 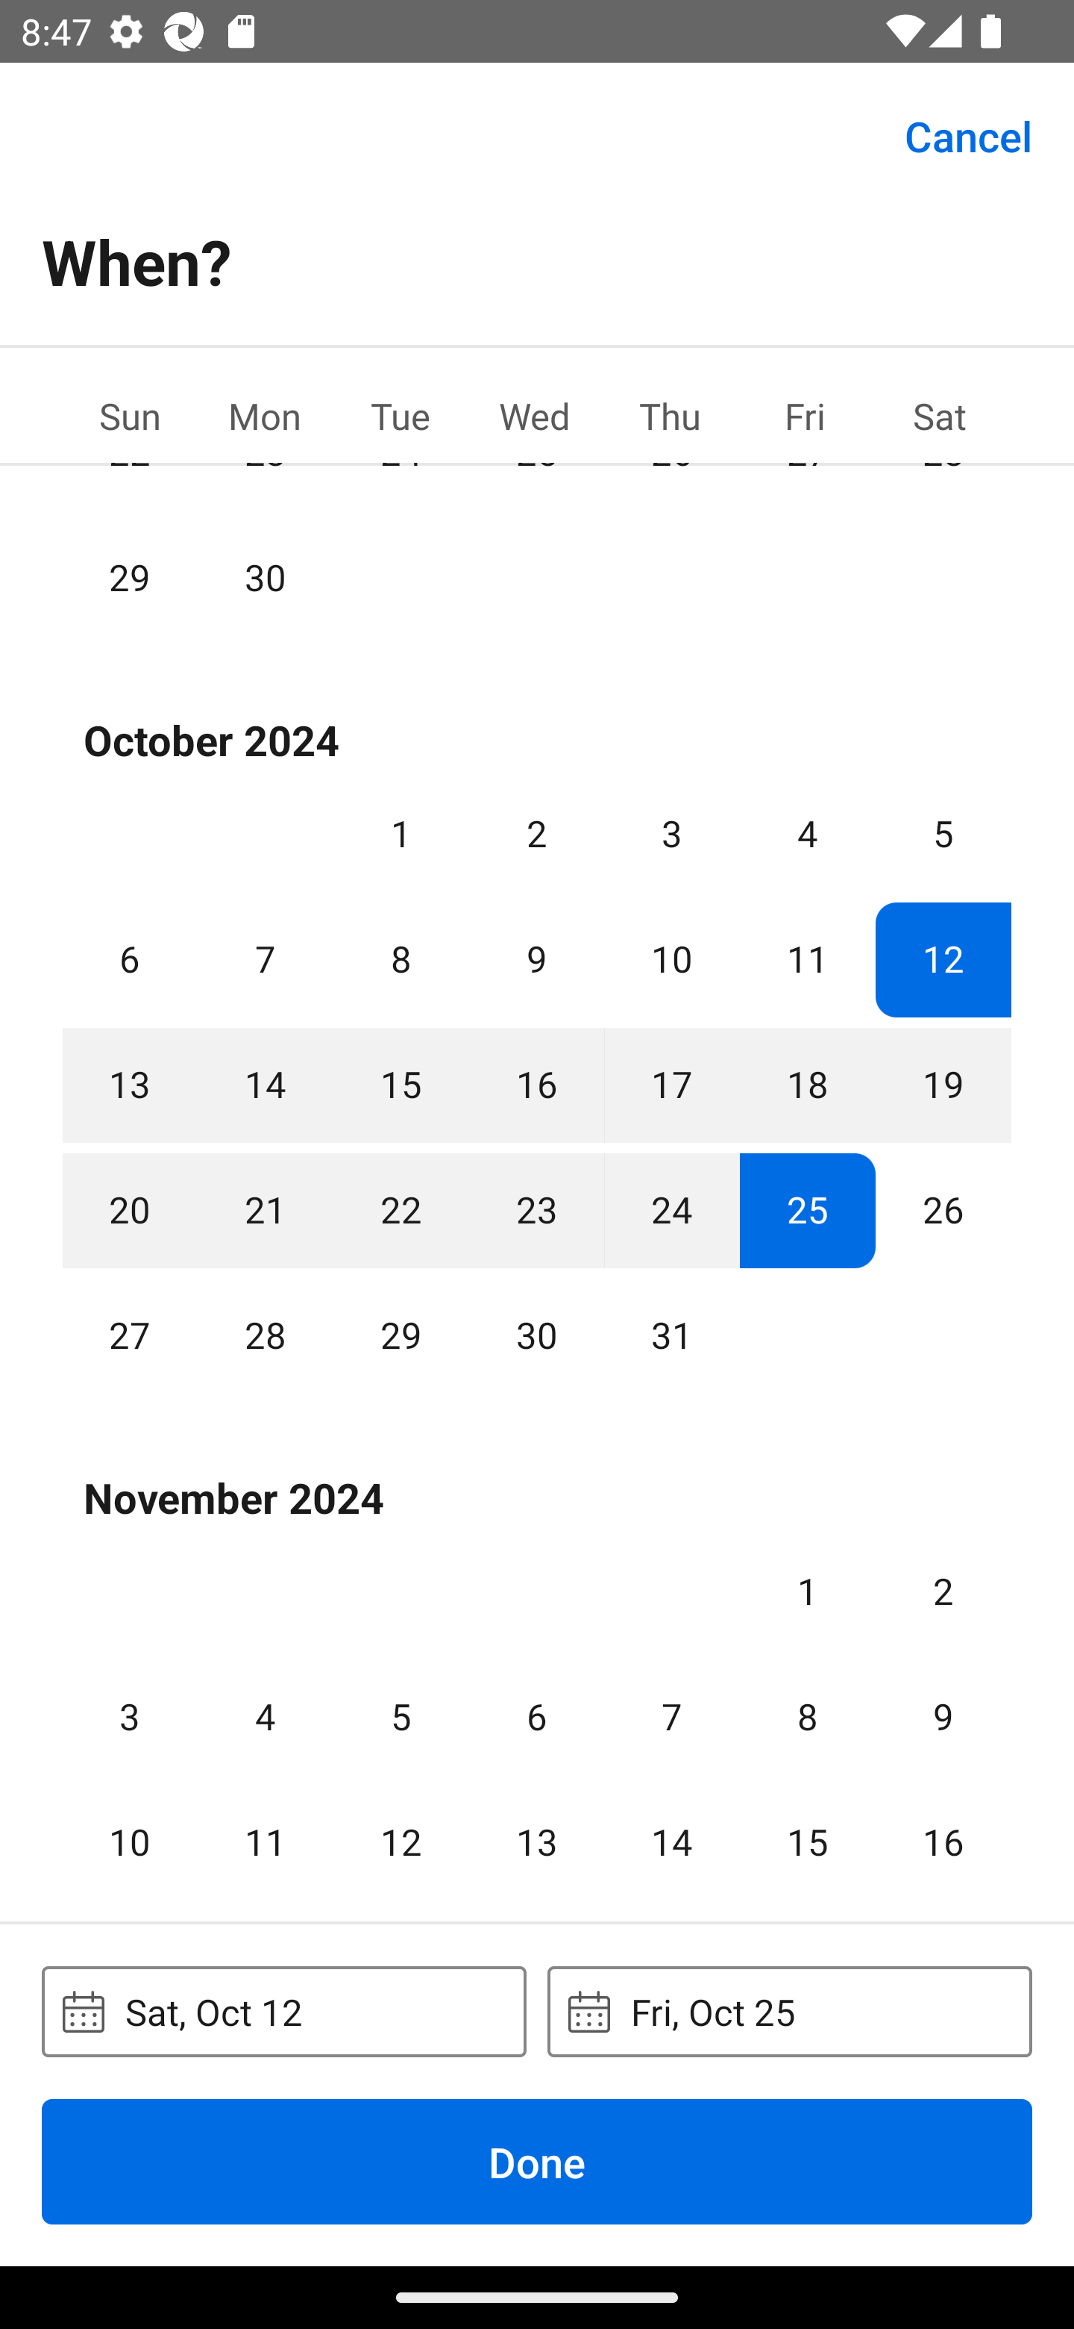 What do you see at coordinates (283, 2011) in the screenshot?
I see `Sat, Oct 12` at bounding box center [283, 2011].